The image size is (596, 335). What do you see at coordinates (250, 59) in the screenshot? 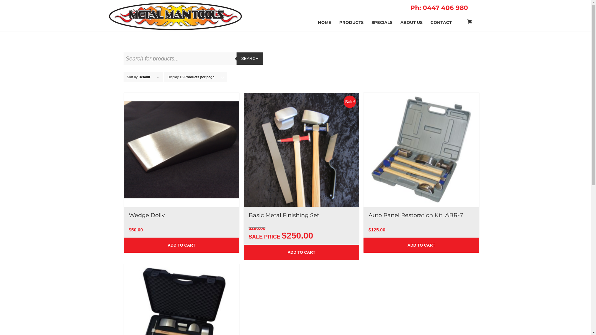
I see `SEARCH` at bounding box center [250, 59].